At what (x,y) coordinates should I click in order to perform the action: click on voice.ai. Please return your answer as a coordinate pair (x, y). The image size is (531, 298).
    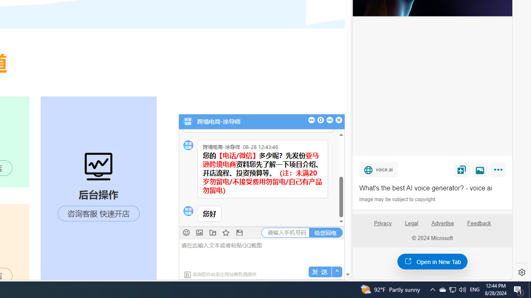
    Looking at the image, I should click on (378, 169).